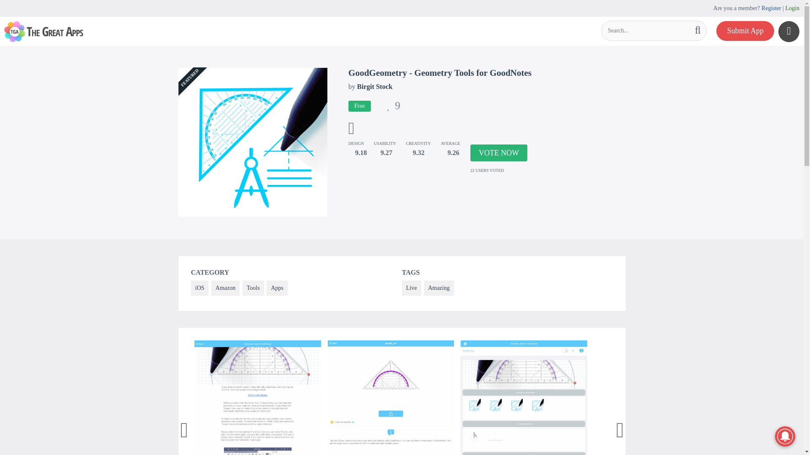  What do you see at coordinates (43, 31) in the screenshot?
I see `The Great Apps` at bounding box center [43, 31].